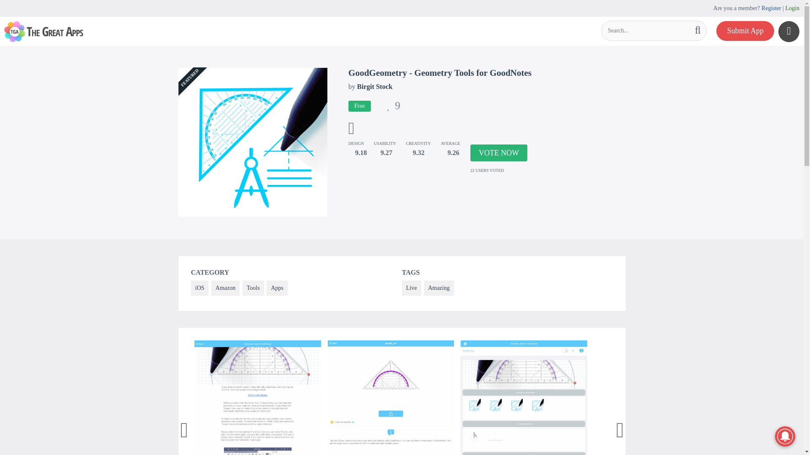  What do you see at coordinates (43, 31) in the screenshot?
I see `The Great Apps` at bounding box center [43, 31].